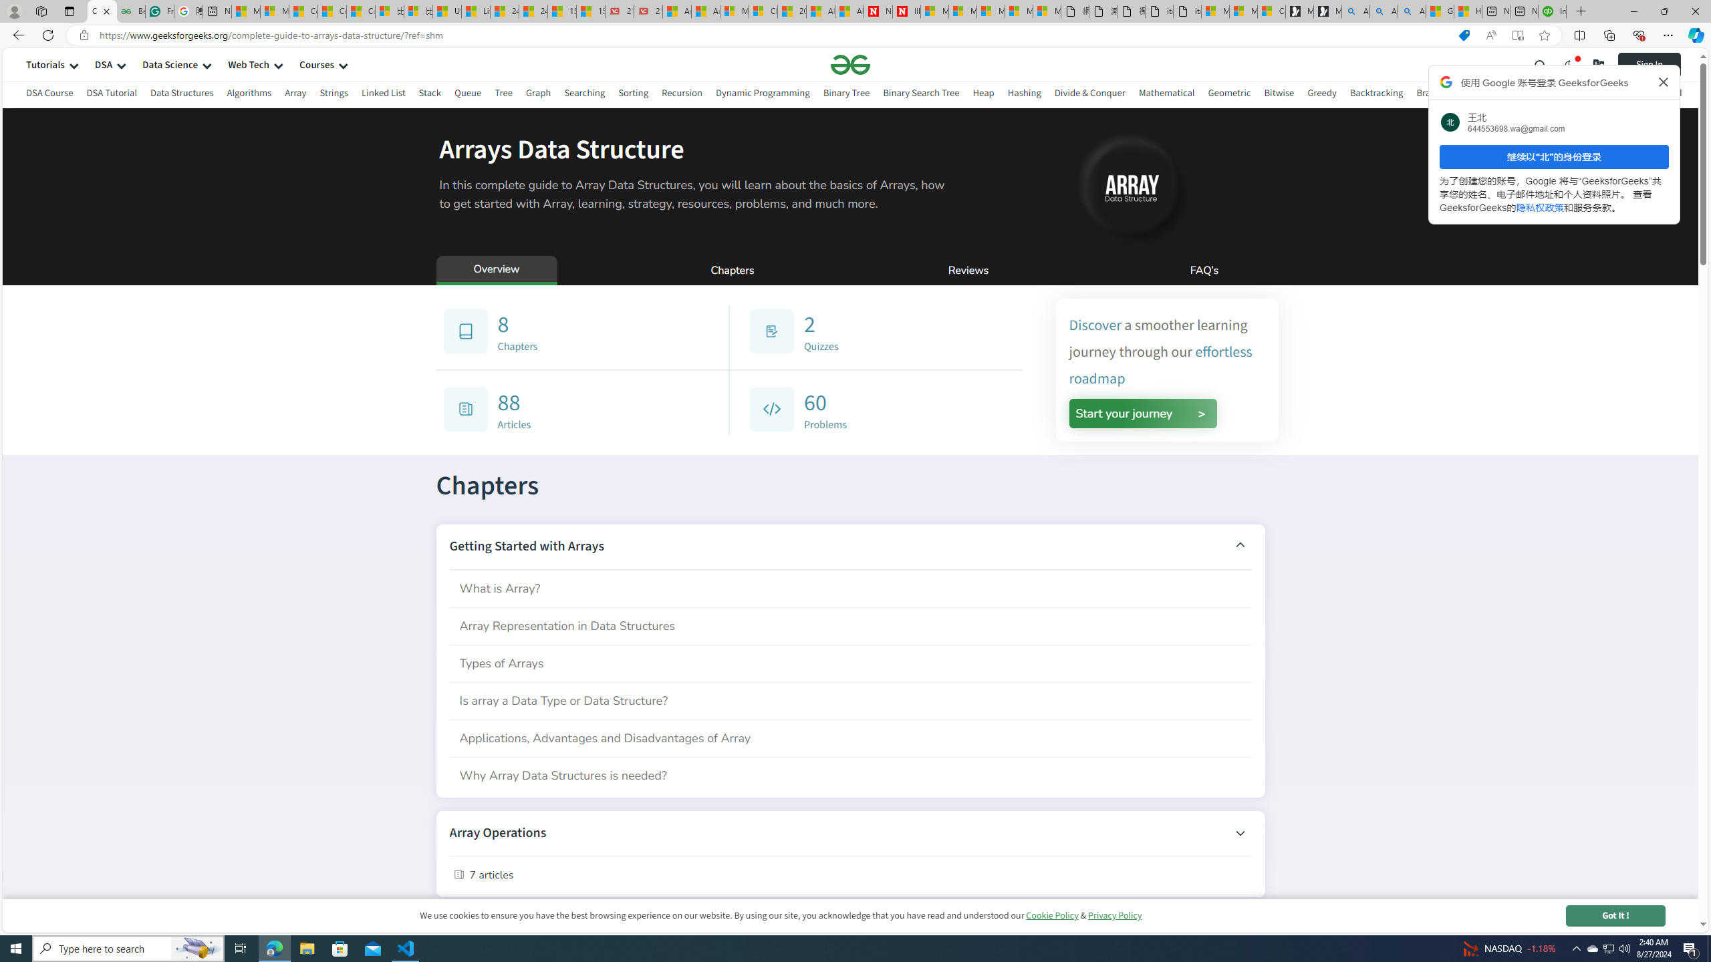  What do you see at coordinates (1052, 915) in the screenshot?
I see `Cookie Policy` at bounding box center [1052, 915].